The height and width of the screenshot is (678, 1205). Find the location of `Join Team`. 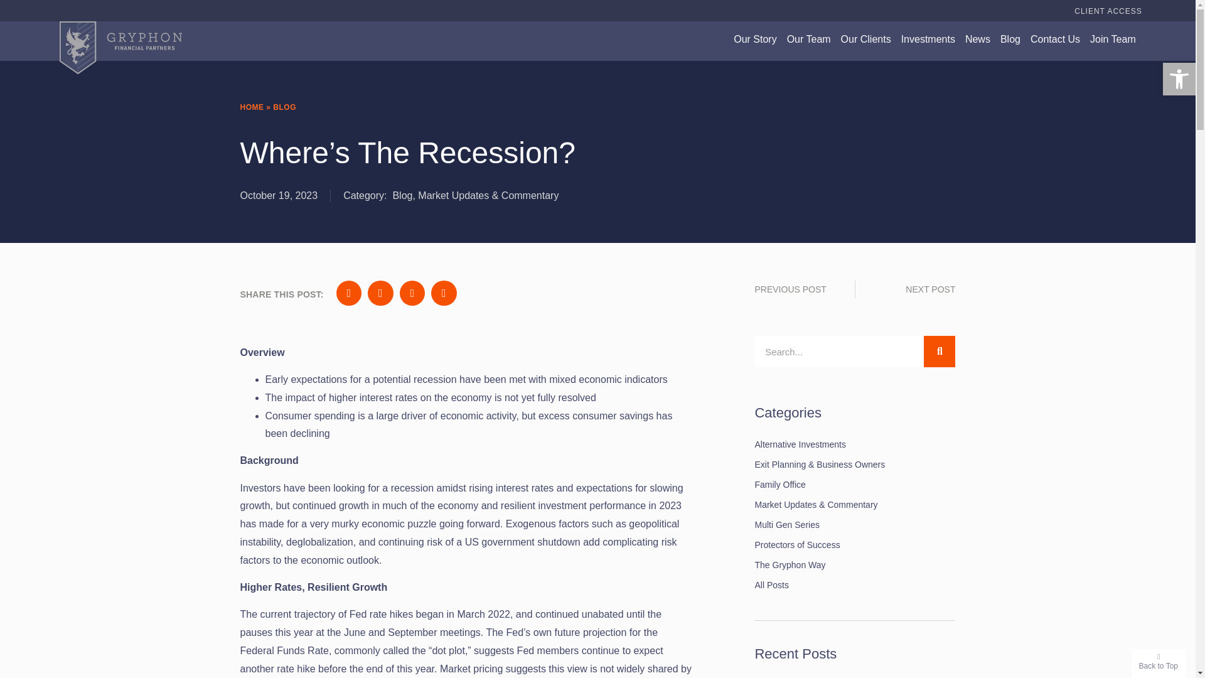

Join Team is located at coordinates (1113, 39).